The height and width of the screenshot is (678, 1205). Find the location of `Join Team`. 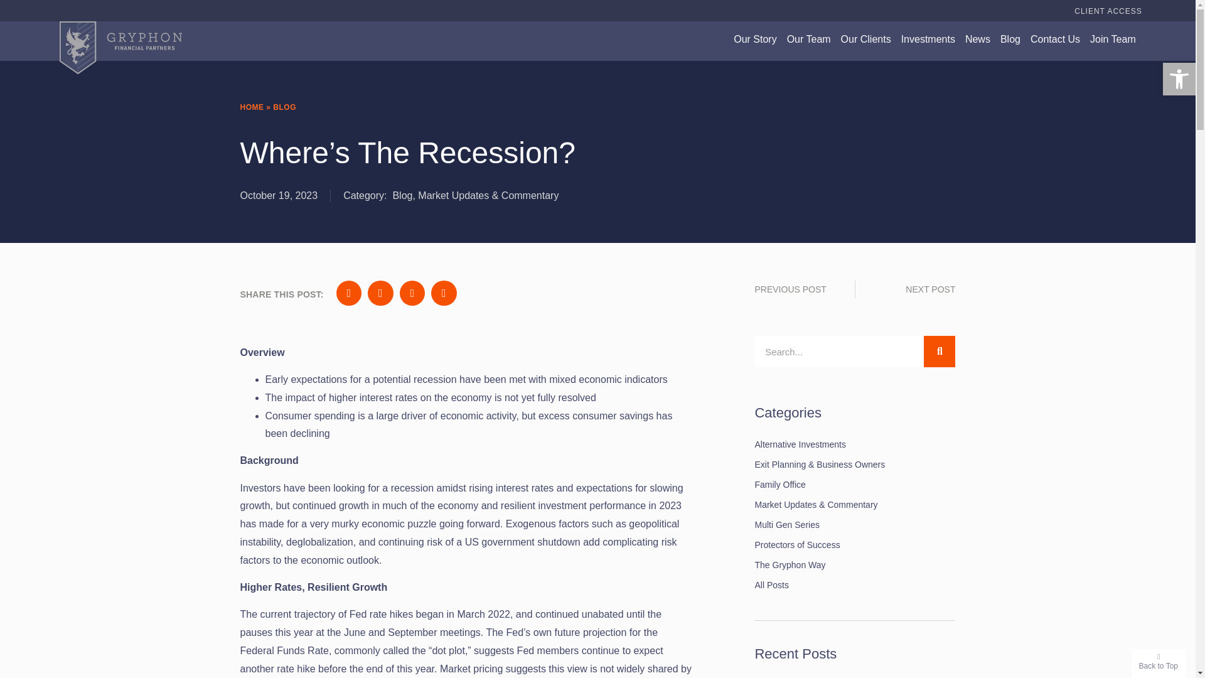

Join Team is located at coordinates (1113, 39).